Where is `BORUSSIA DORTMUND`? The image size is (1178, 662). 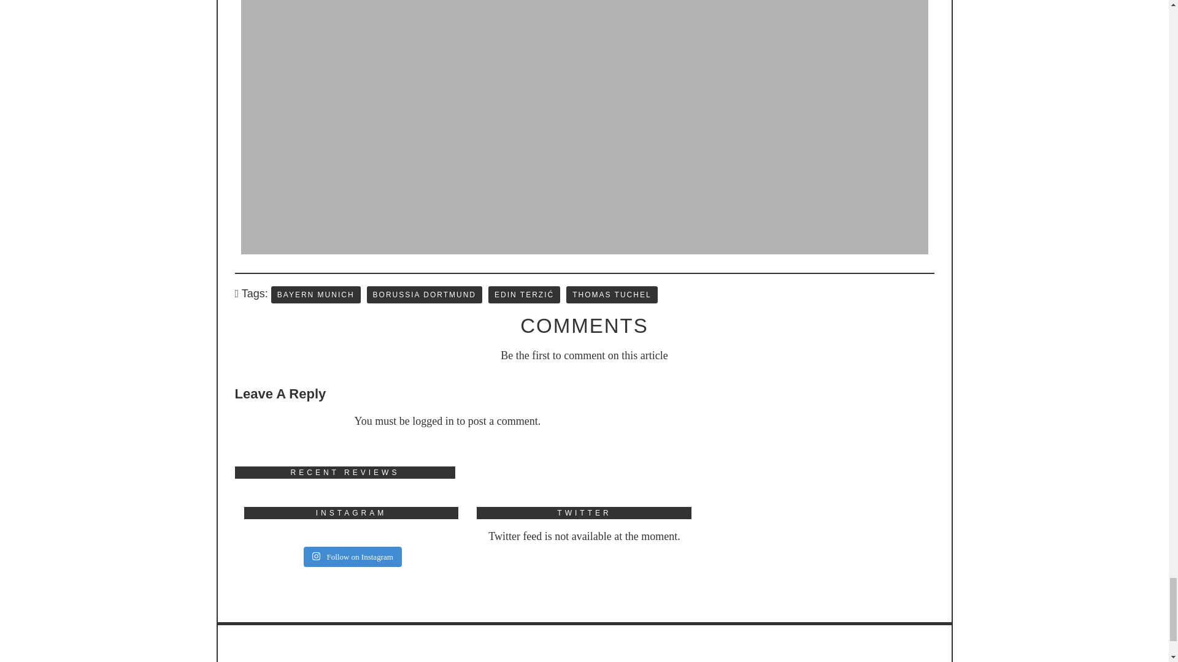
BORUSSIA DORTMUND is located at coordinates (424, 294).